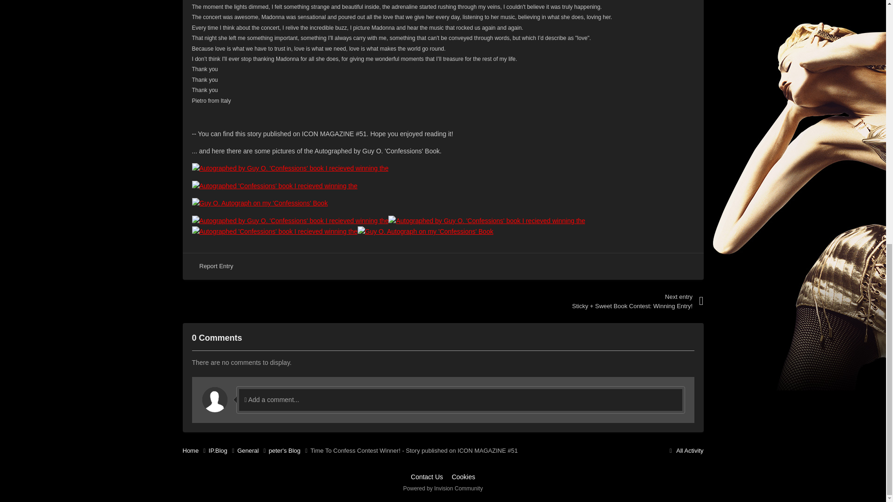 This screenshot has height=502, width=893. I want to click on Autographed 'Confessions' book I recieved winning the, so click(274, 186).